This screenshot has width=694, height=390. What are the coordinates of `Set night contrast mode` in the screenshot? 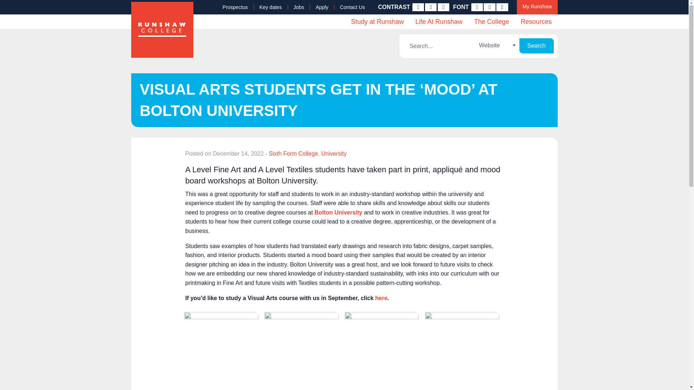 It's located at (430, 7).